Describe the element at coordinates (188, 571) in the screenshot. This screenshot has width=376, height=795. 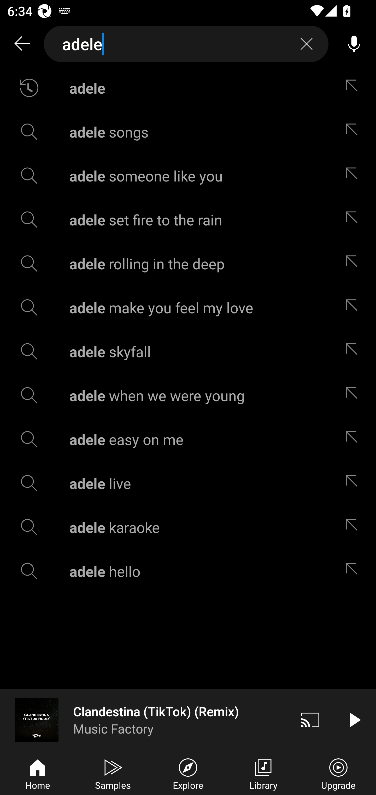
I see `adele hello Edit suggestion adele hello` at that location.